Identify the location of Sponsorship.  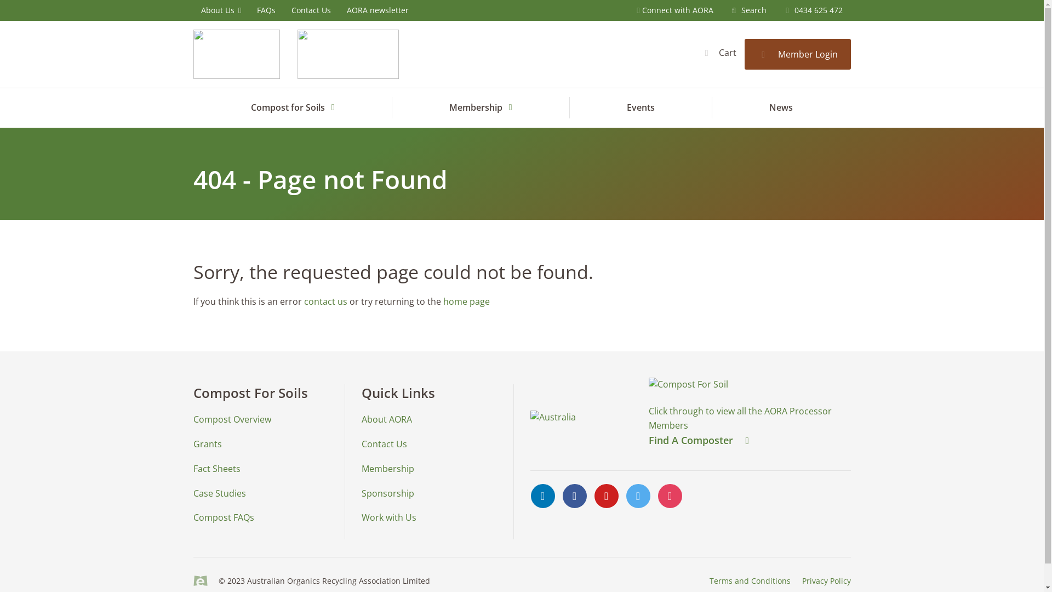
(388, 493).